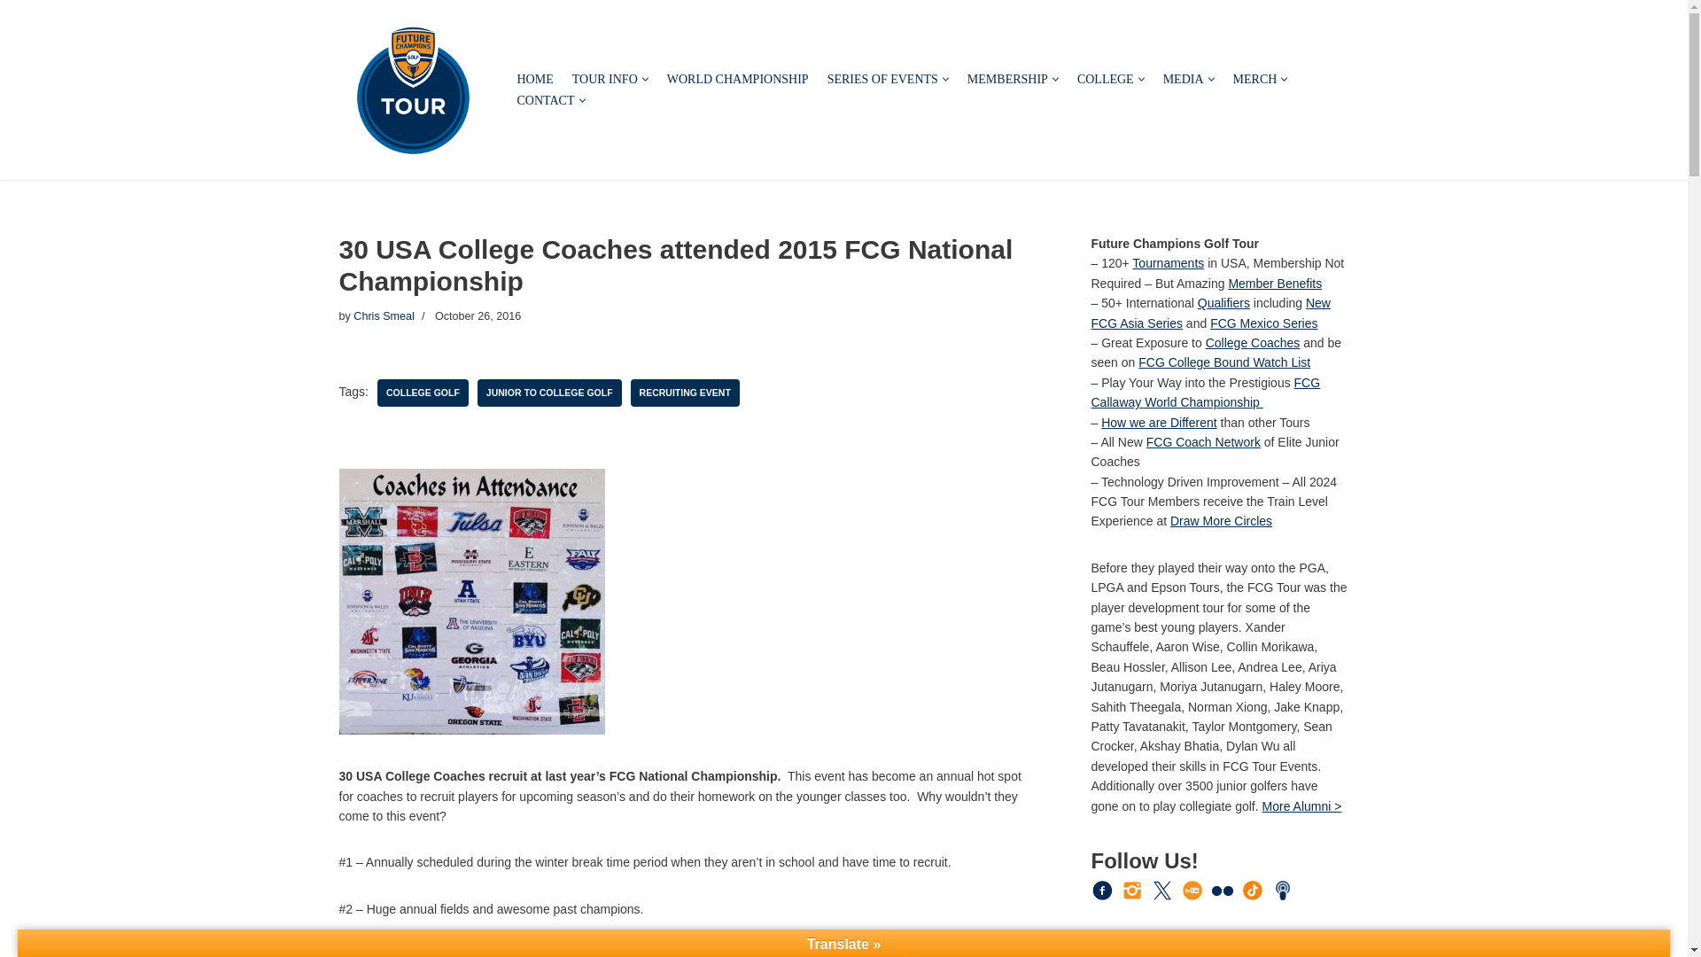 This screenshot has height=957, width=1701. What do you see at coordinates (1253, 890) in the screenshot?
I see `Follow Us on TikTok` at bounding box center [1253, 890].